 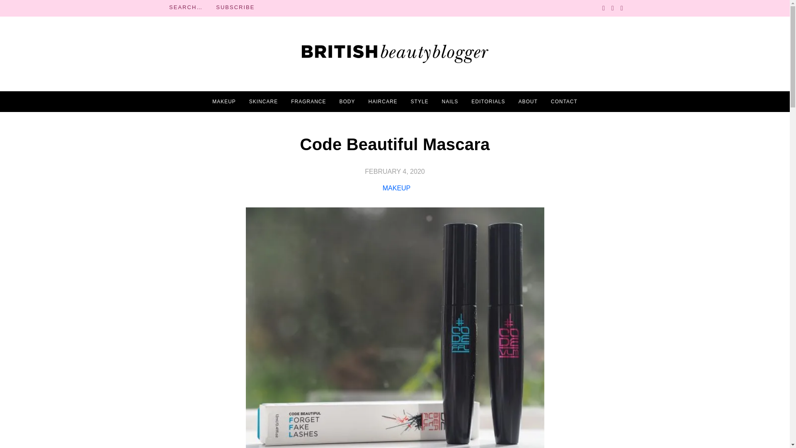 I want to click on MAKEUP, so click(x=224, y=102).